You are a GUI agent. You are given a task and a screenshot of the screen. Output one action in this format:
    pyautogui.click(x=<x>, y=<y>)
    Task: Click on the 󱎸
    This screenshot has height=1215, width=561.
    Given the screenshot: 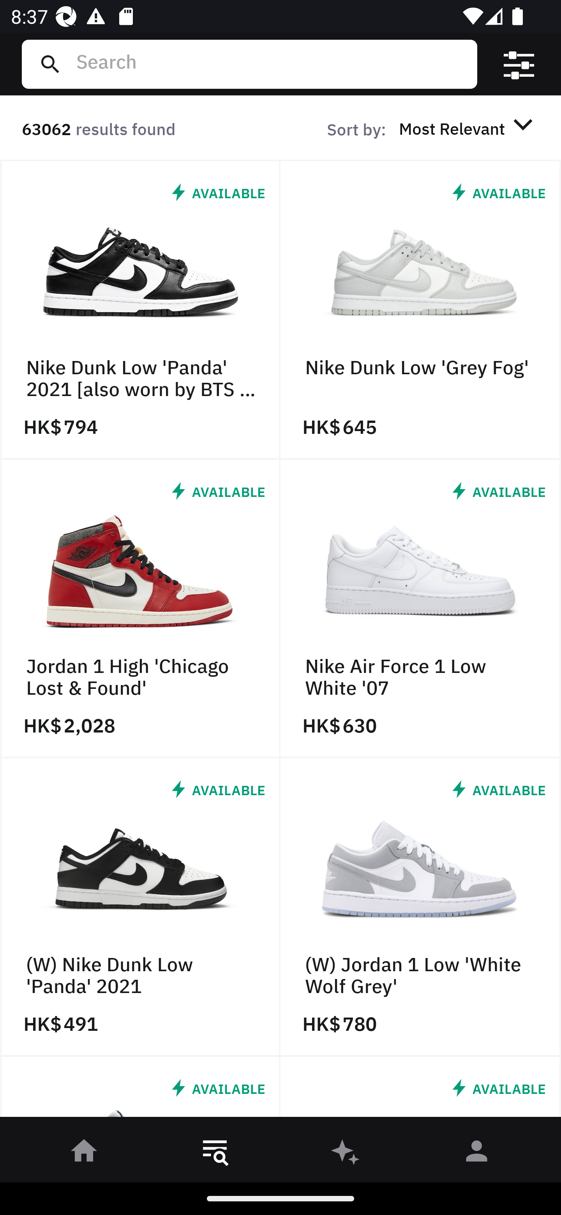 What is the action you would take?
    pyautogui.click(x=215, y=1153)
    